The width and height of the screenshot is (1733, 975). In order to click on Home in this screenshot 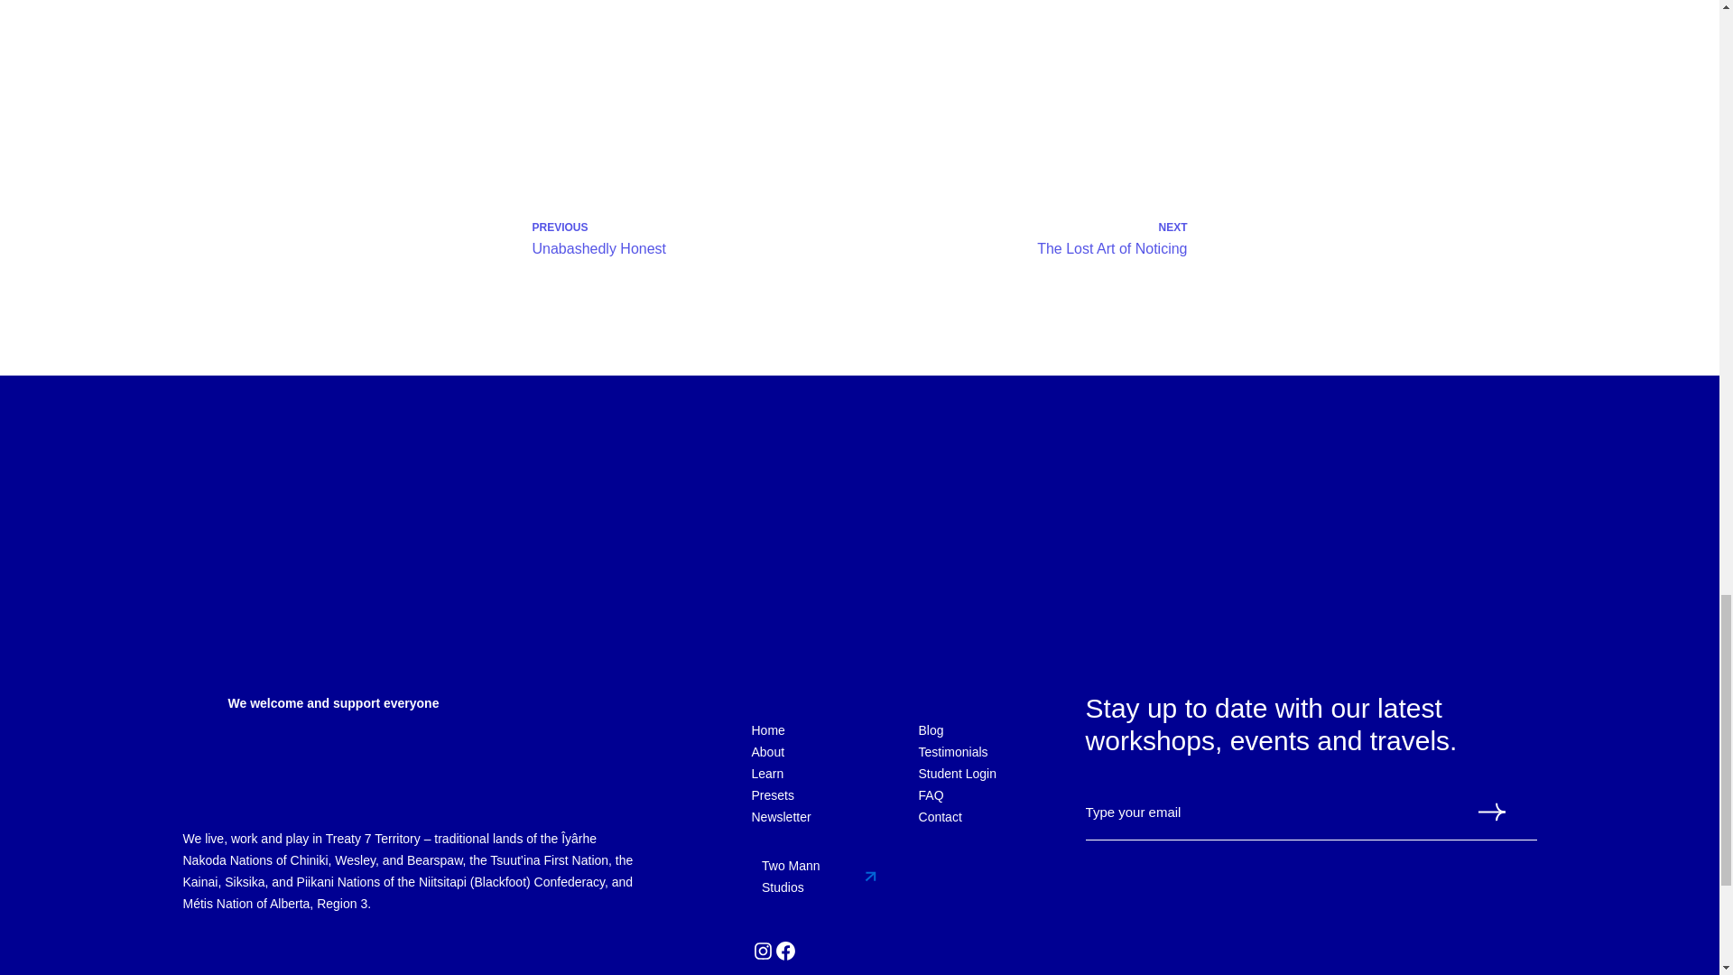, I will do `click(767, 729)`.